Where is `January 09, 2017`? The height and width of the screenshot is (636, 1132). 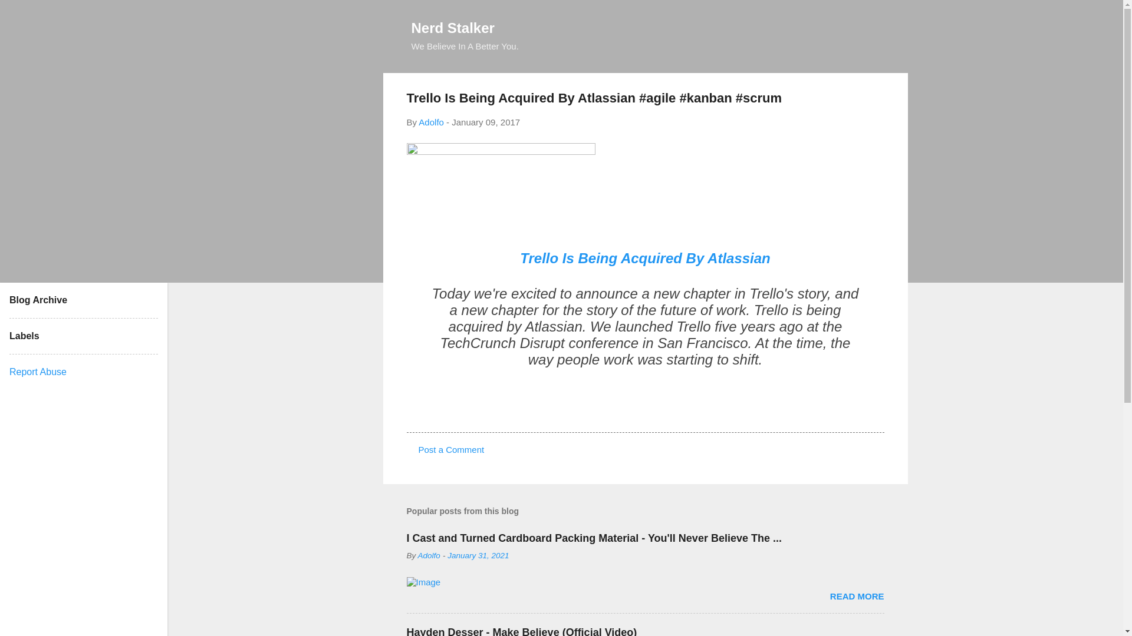 January 09, 2017 is located at coordinates (486, 122).